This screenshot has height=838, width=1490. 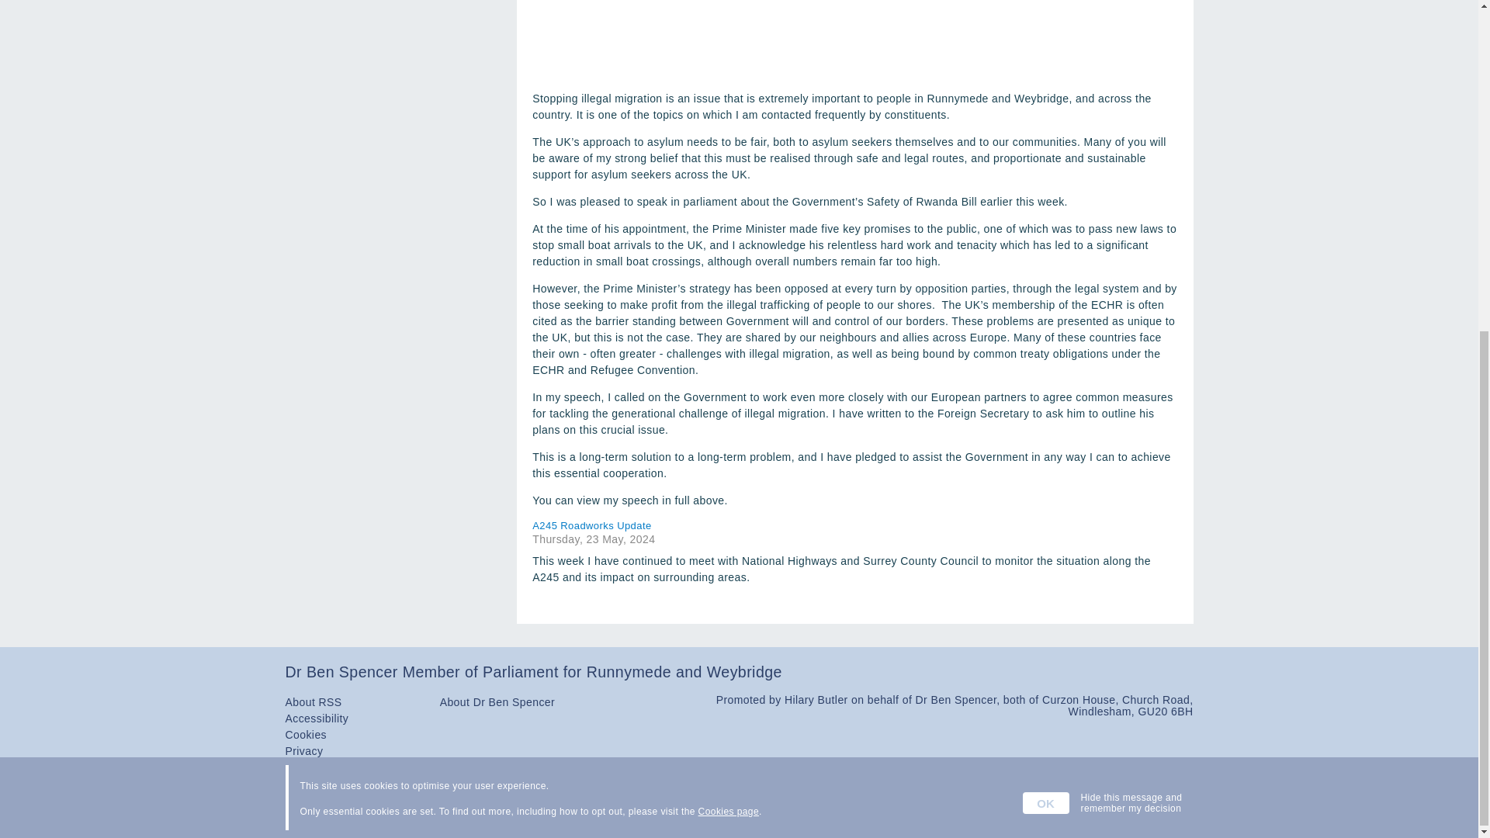 What do you see at coordinates (497, 701) in the screenshot?
I see `About Dr Ben Spencer` at bounding box center [497, 701].